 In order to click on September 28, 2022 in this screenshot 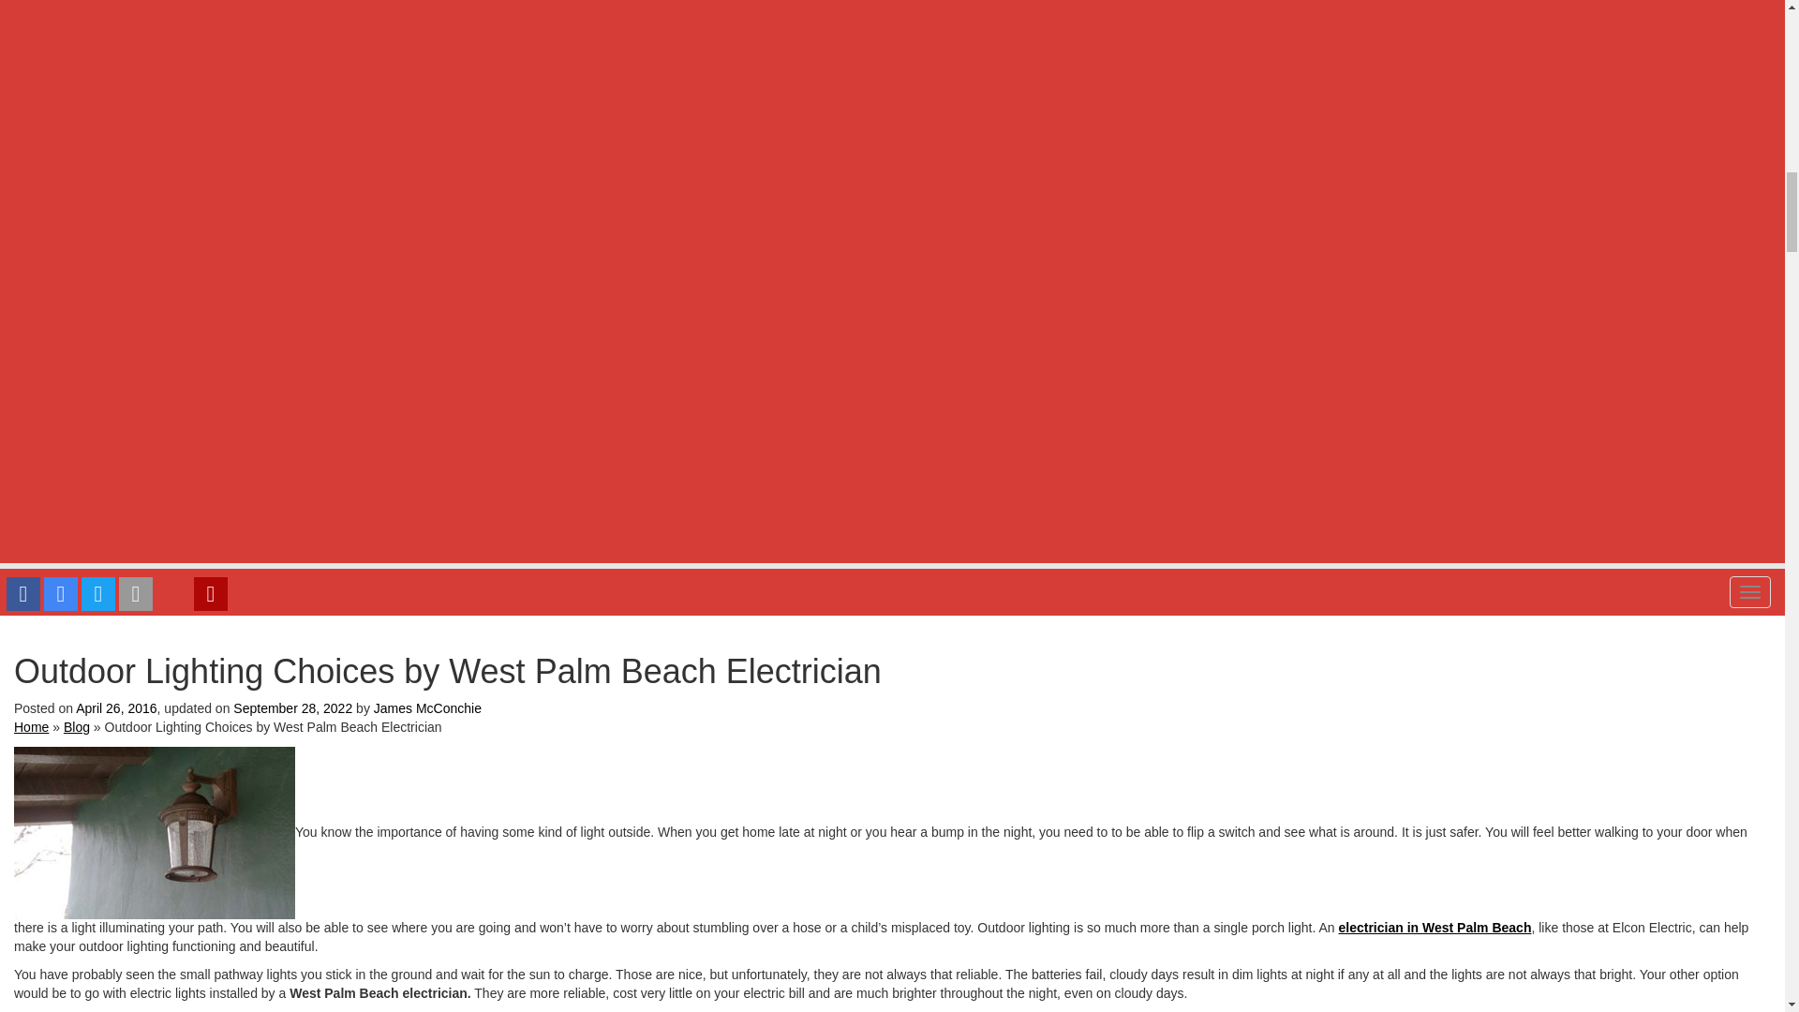, I will do `click(292, 708)`.